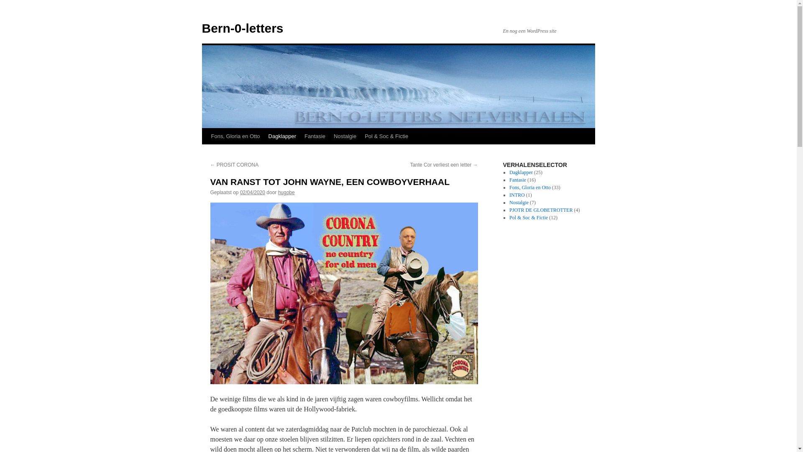 The height and width of the screenshot is (452, 803). I want to click on Pol & Soc & Fictie, so click(529, 218).